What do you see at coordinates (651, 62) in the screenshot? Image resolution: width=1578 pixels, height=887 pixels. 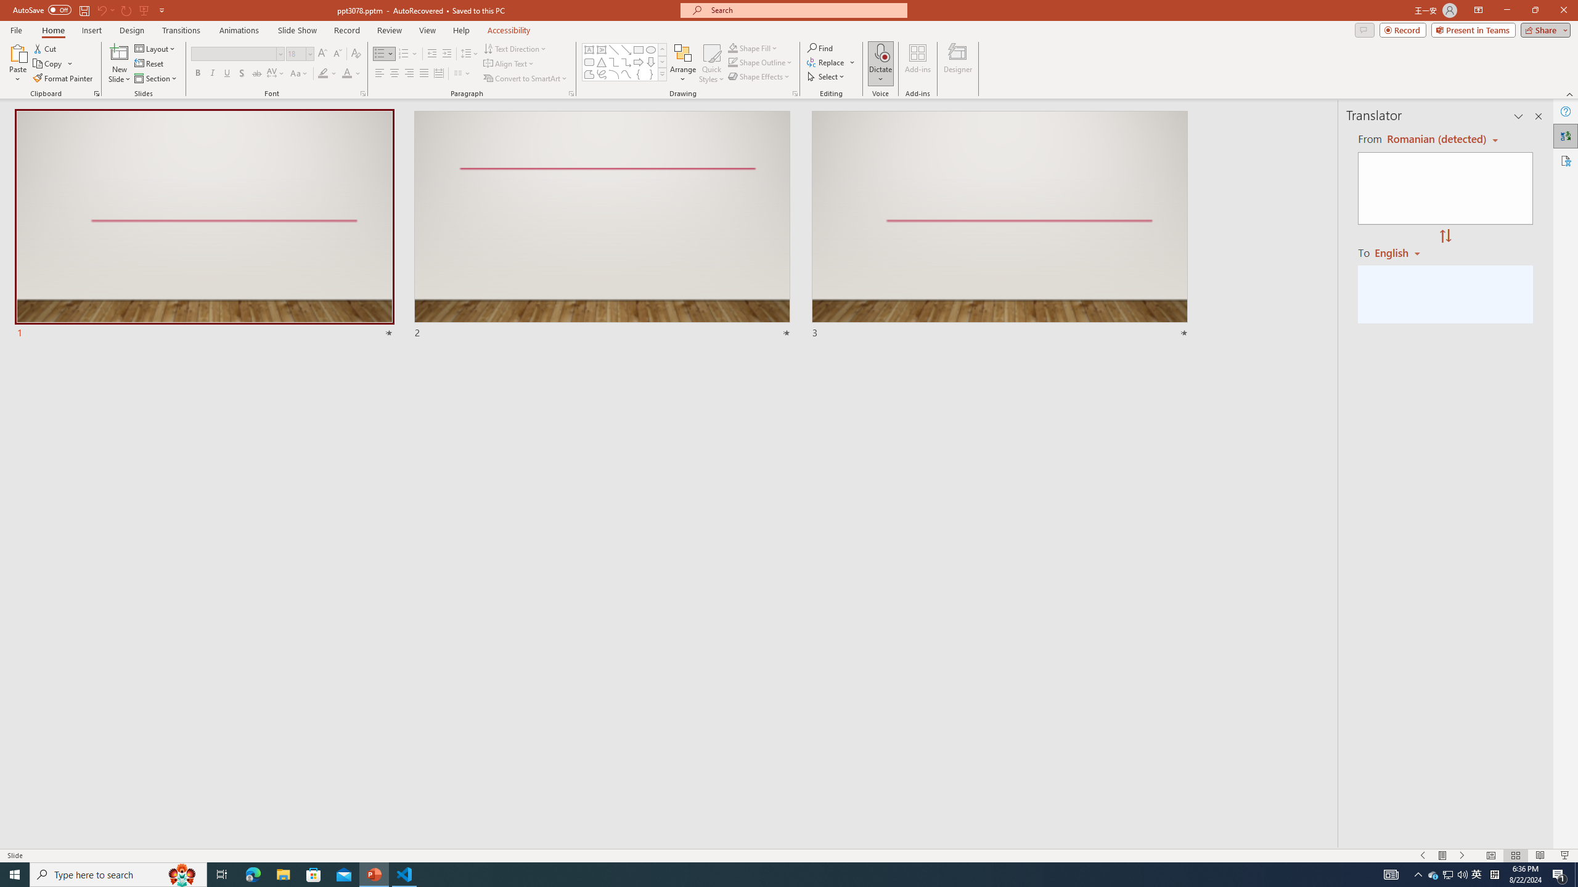 I see `Arrow: Down` at bounding box center [651, 62].